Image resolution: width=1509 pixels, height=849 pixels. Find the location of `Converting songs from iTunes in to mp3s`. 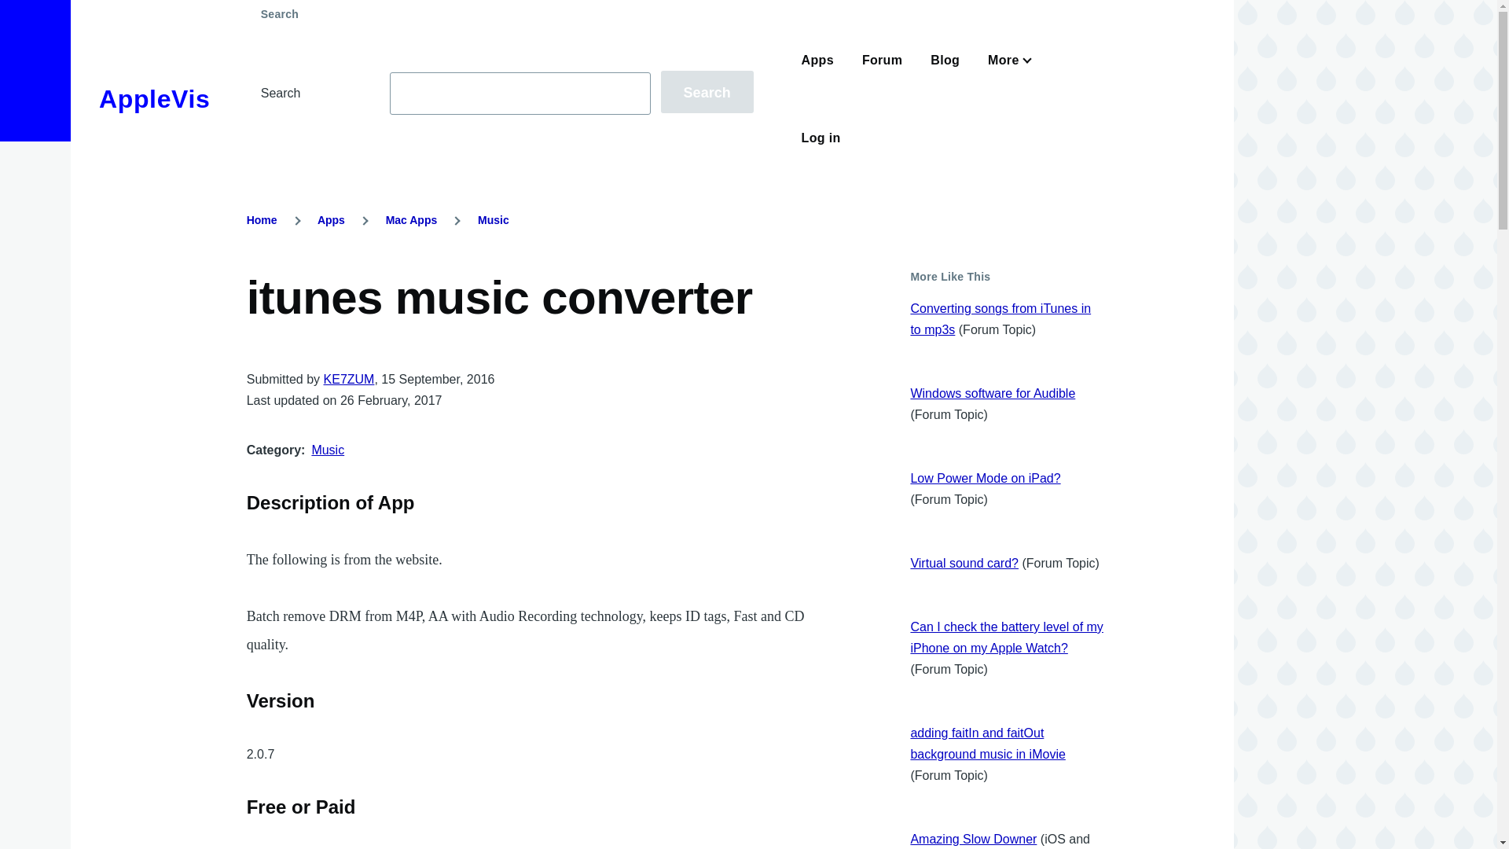

Converting songs from iTunes in to mp3s is located at coordinates (1000, 319).